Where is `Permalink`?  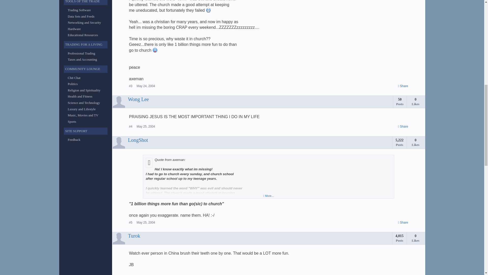 Permalink is located at coordinates (146, 86).